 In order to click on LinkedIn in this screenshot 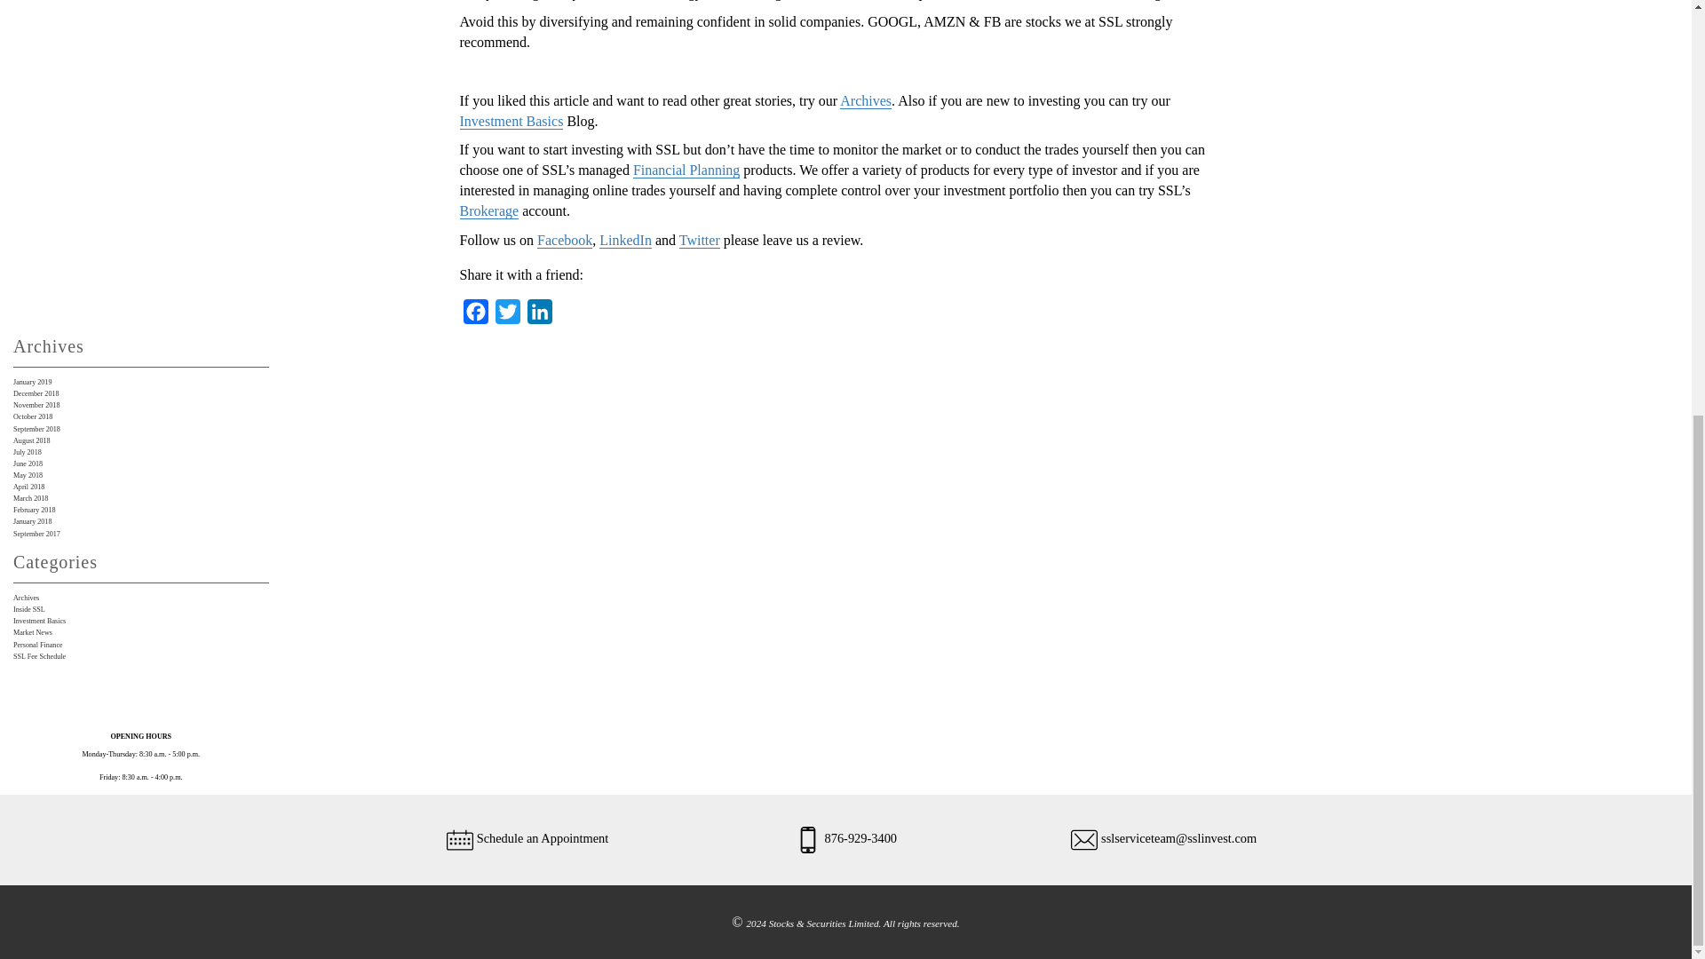, I will do `click(539, 314)`.